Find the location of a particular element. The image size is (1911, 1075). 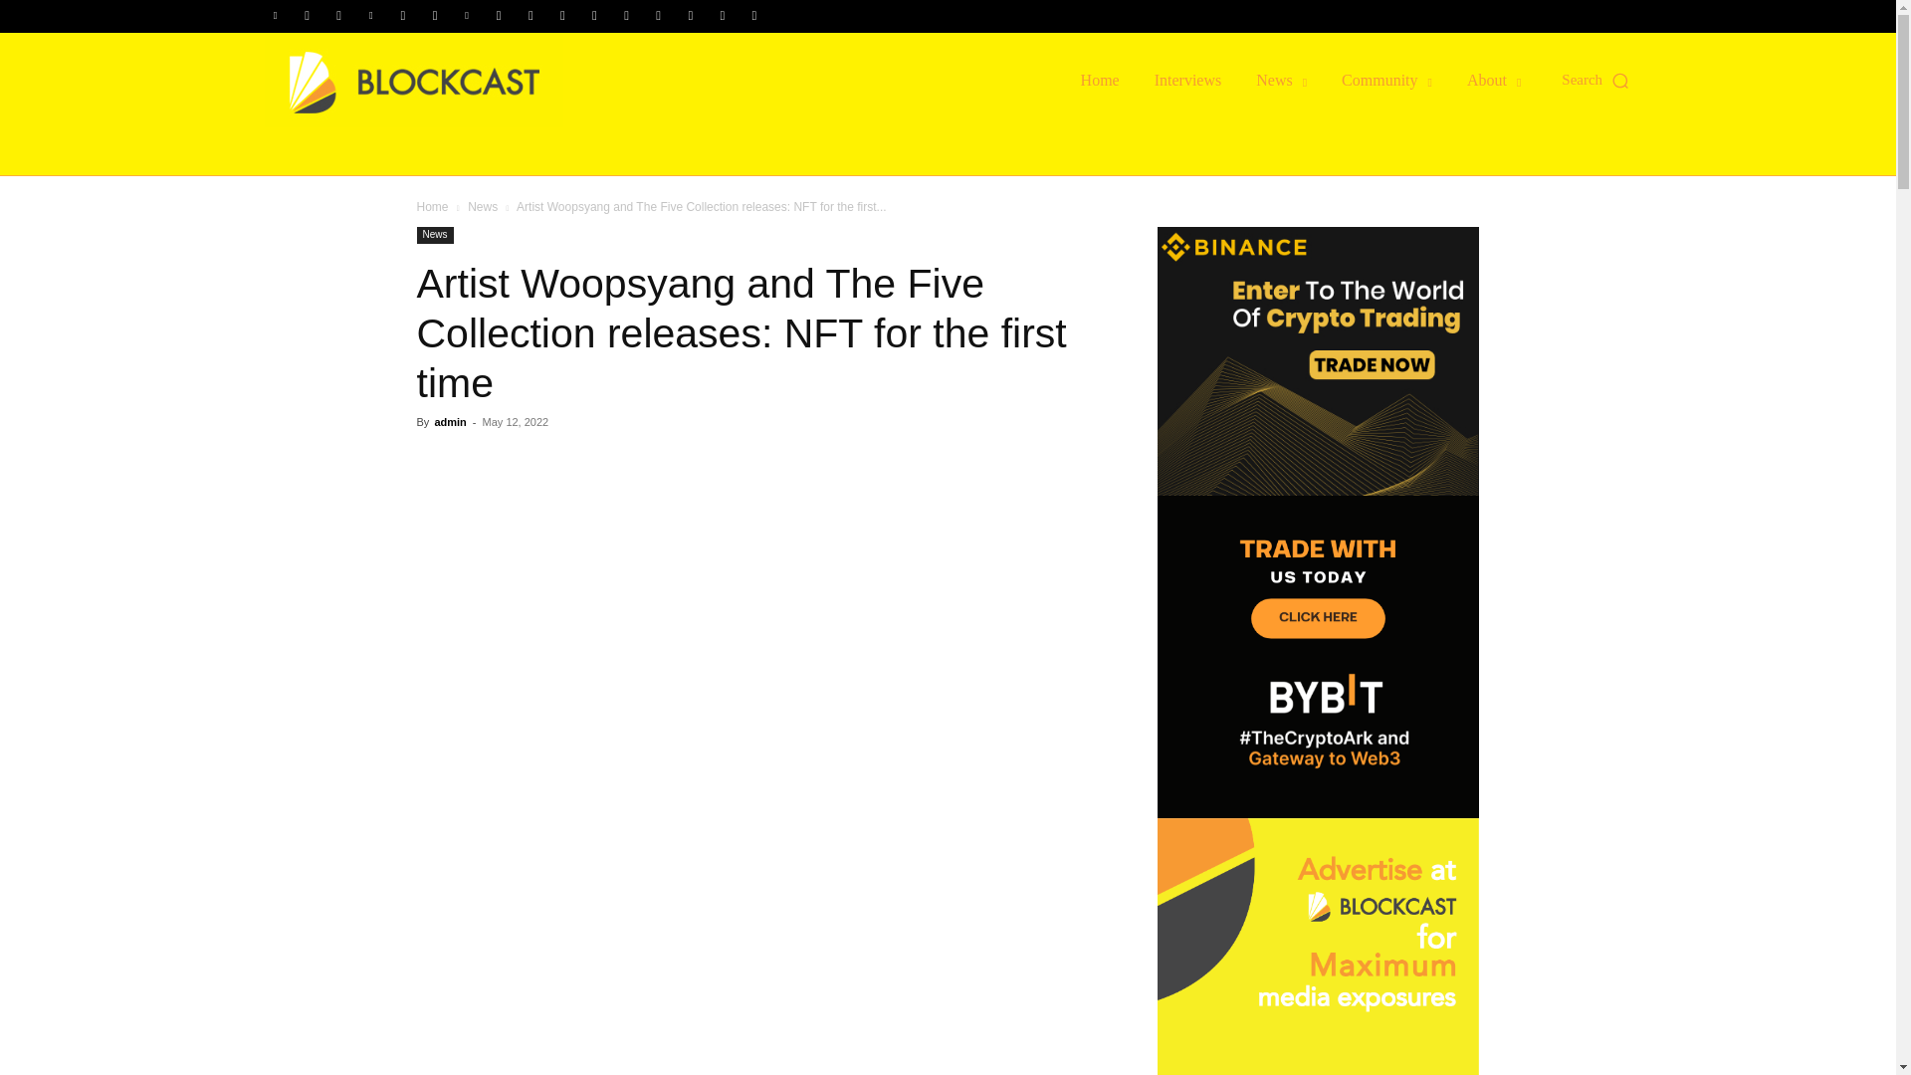

Naver is located at coordinates (434, 16).